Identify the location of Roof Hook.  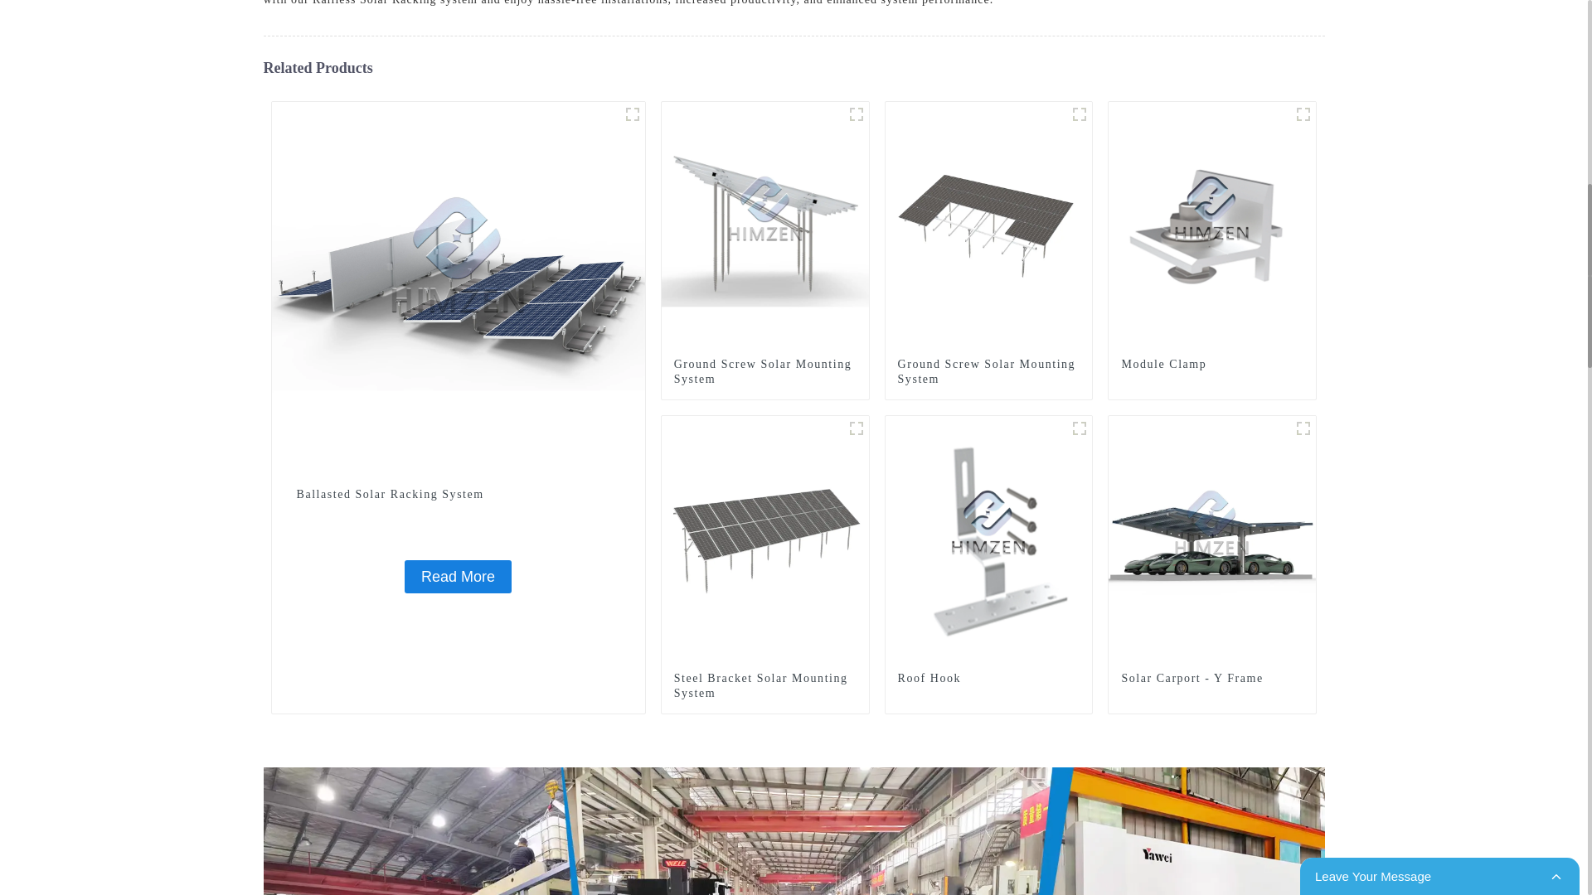
(988, 679).